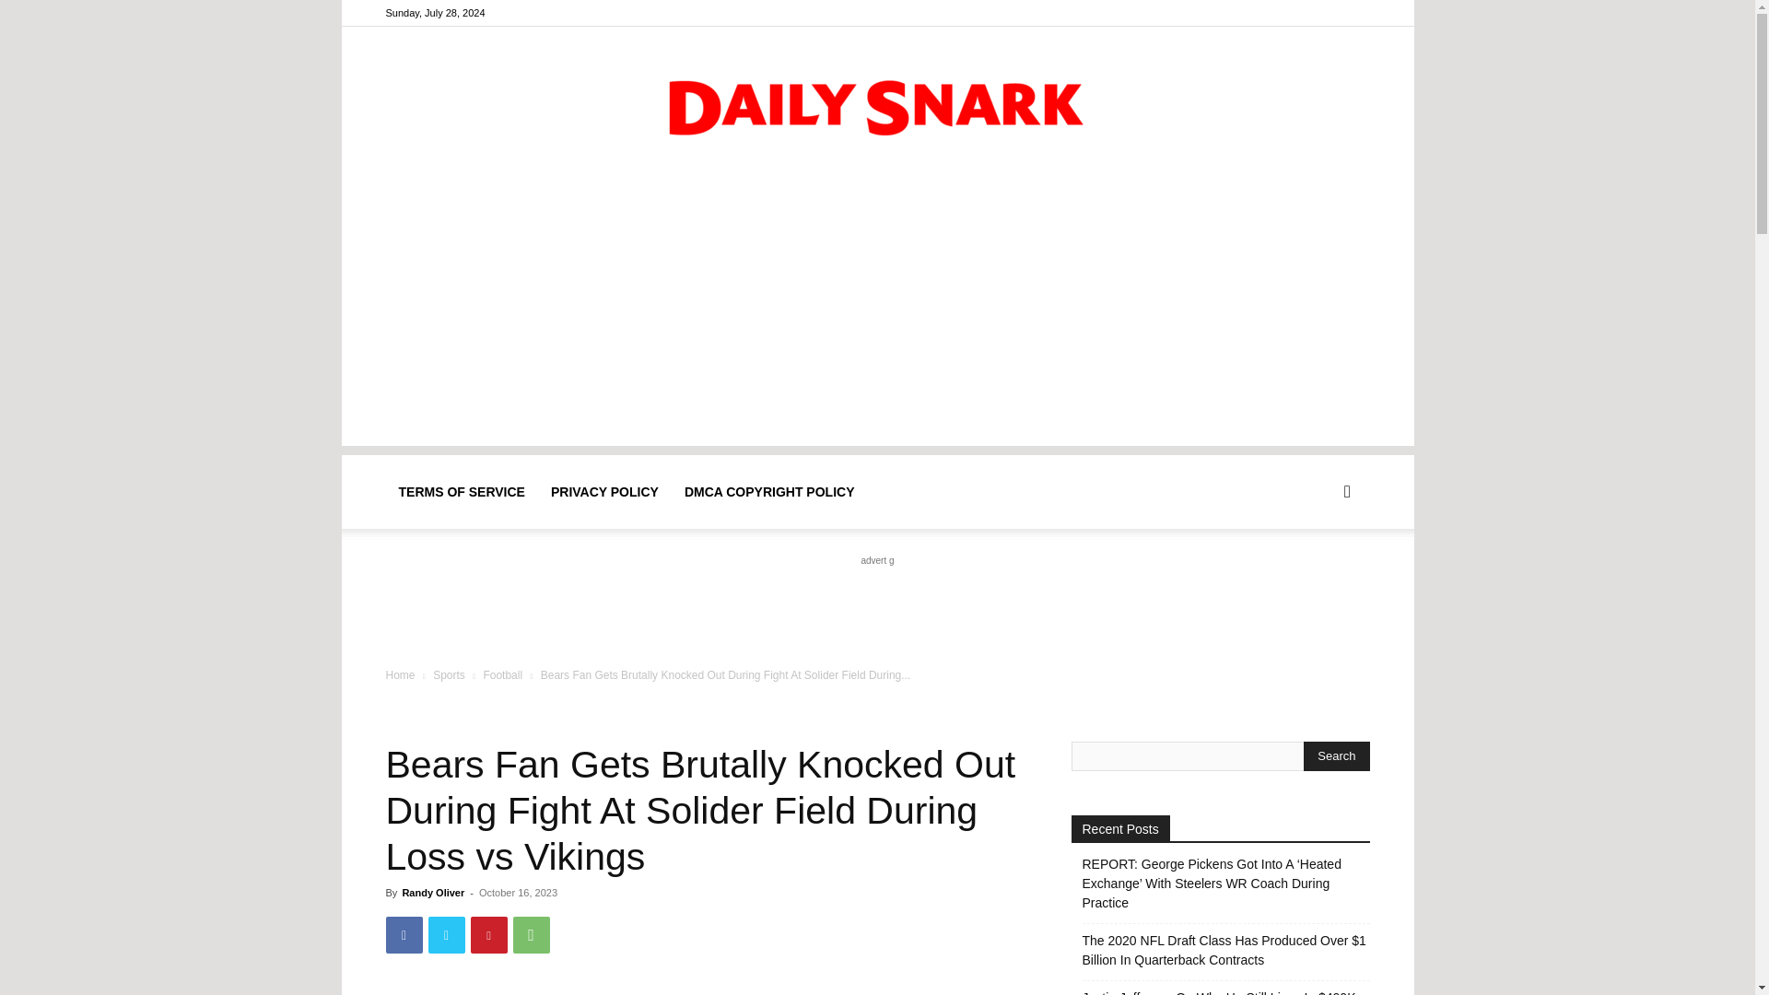  What do you see at coordinates (488, 934) in the screenshot?
I see `Pinterest` at bounding box center [488, 934].